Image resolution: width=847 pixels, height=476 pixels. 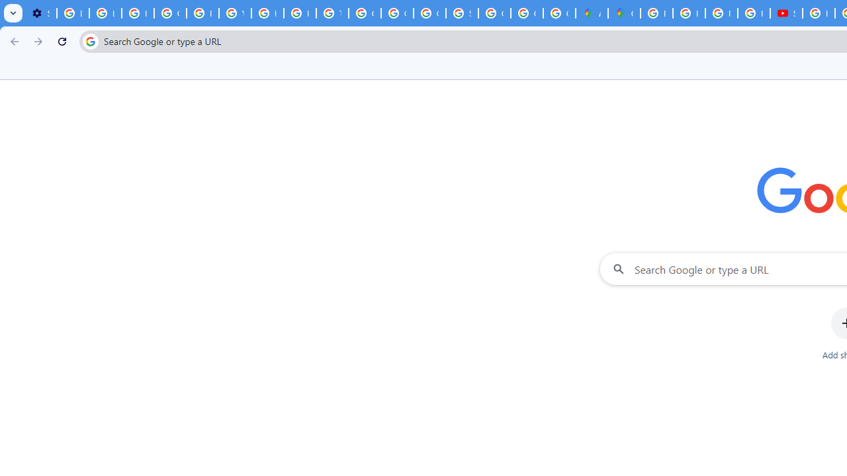 I want to click on Google Maps, so click(x=624, y=13).